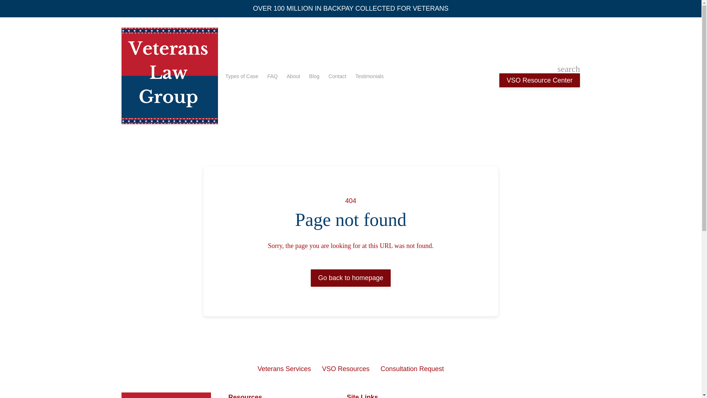  What do you see at coordinates (412, 369) in the screenshot?
I see `Consultation Request` at bounding box center [412, 369].